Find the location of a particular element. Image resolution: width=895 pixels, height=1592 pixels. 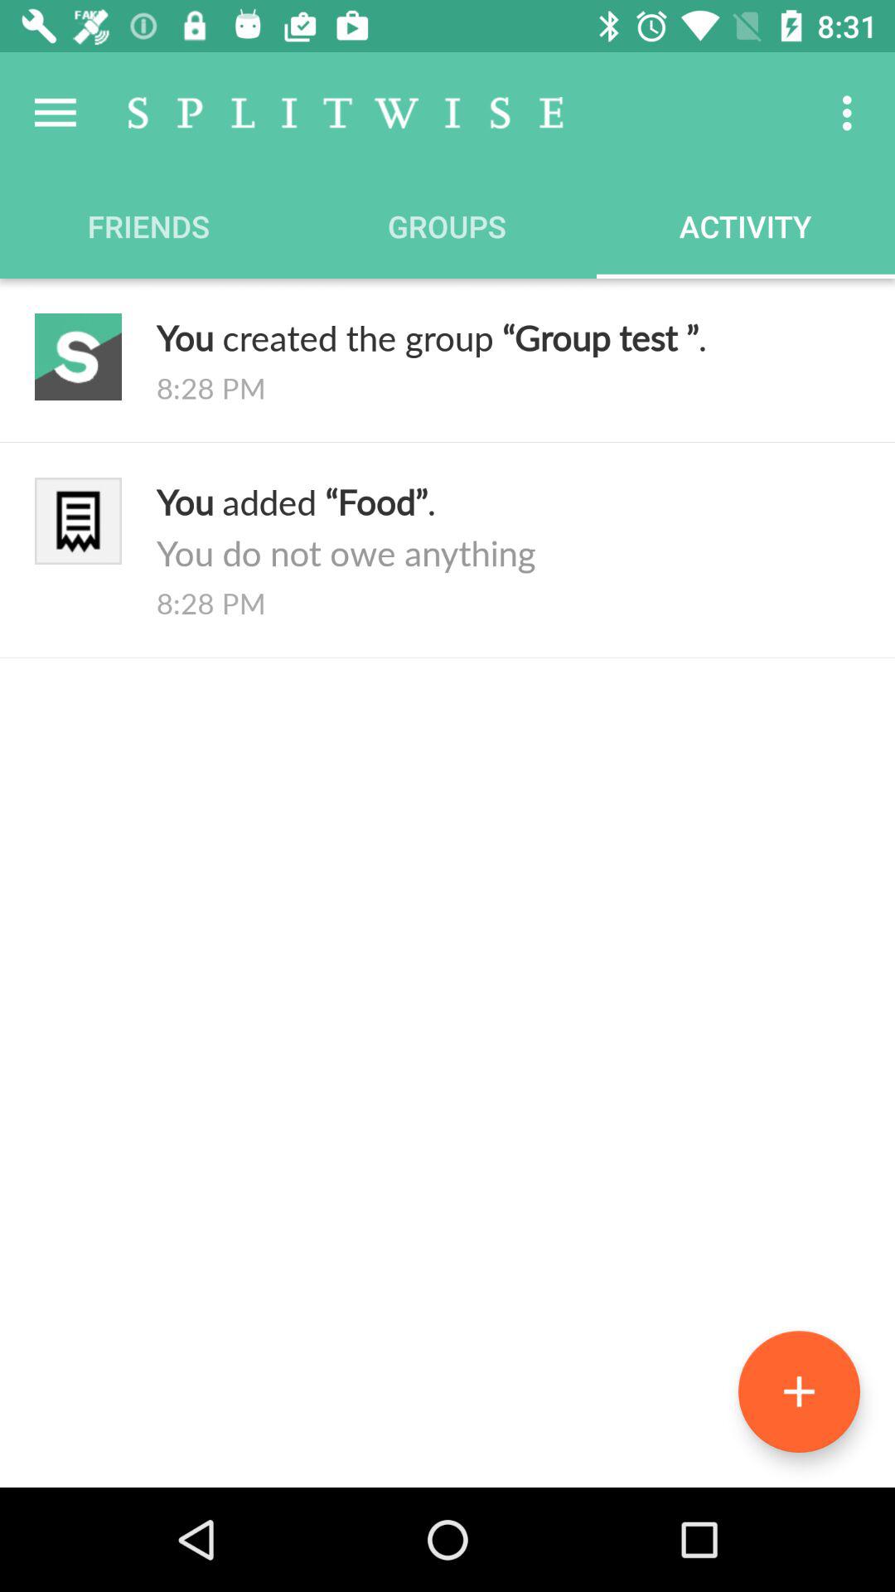

turn on the item at the bottom right corner is located at coordinates (799, 1391).